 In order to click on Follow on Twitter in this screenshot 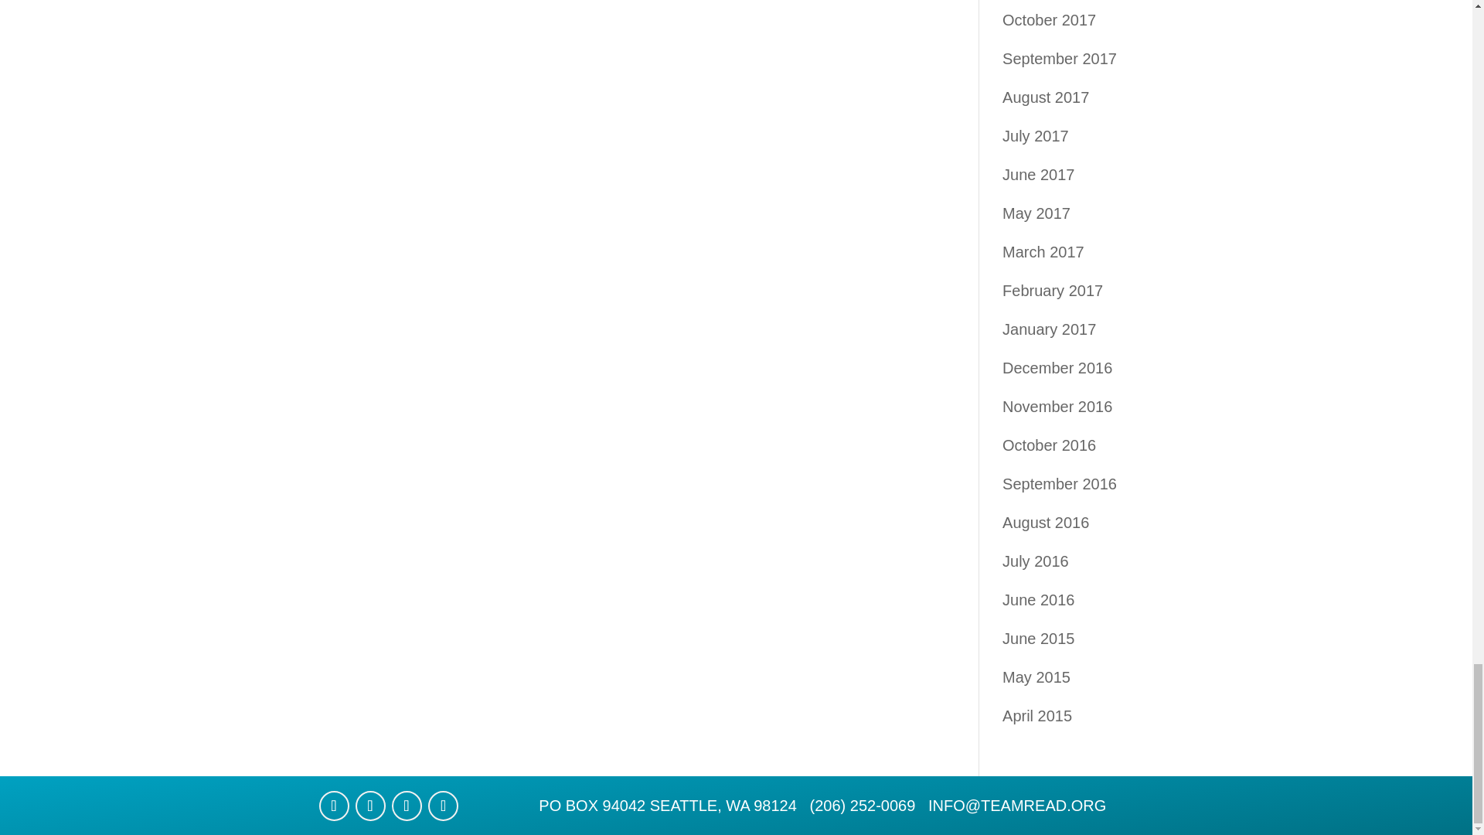, I will do `click(371, 806)`.